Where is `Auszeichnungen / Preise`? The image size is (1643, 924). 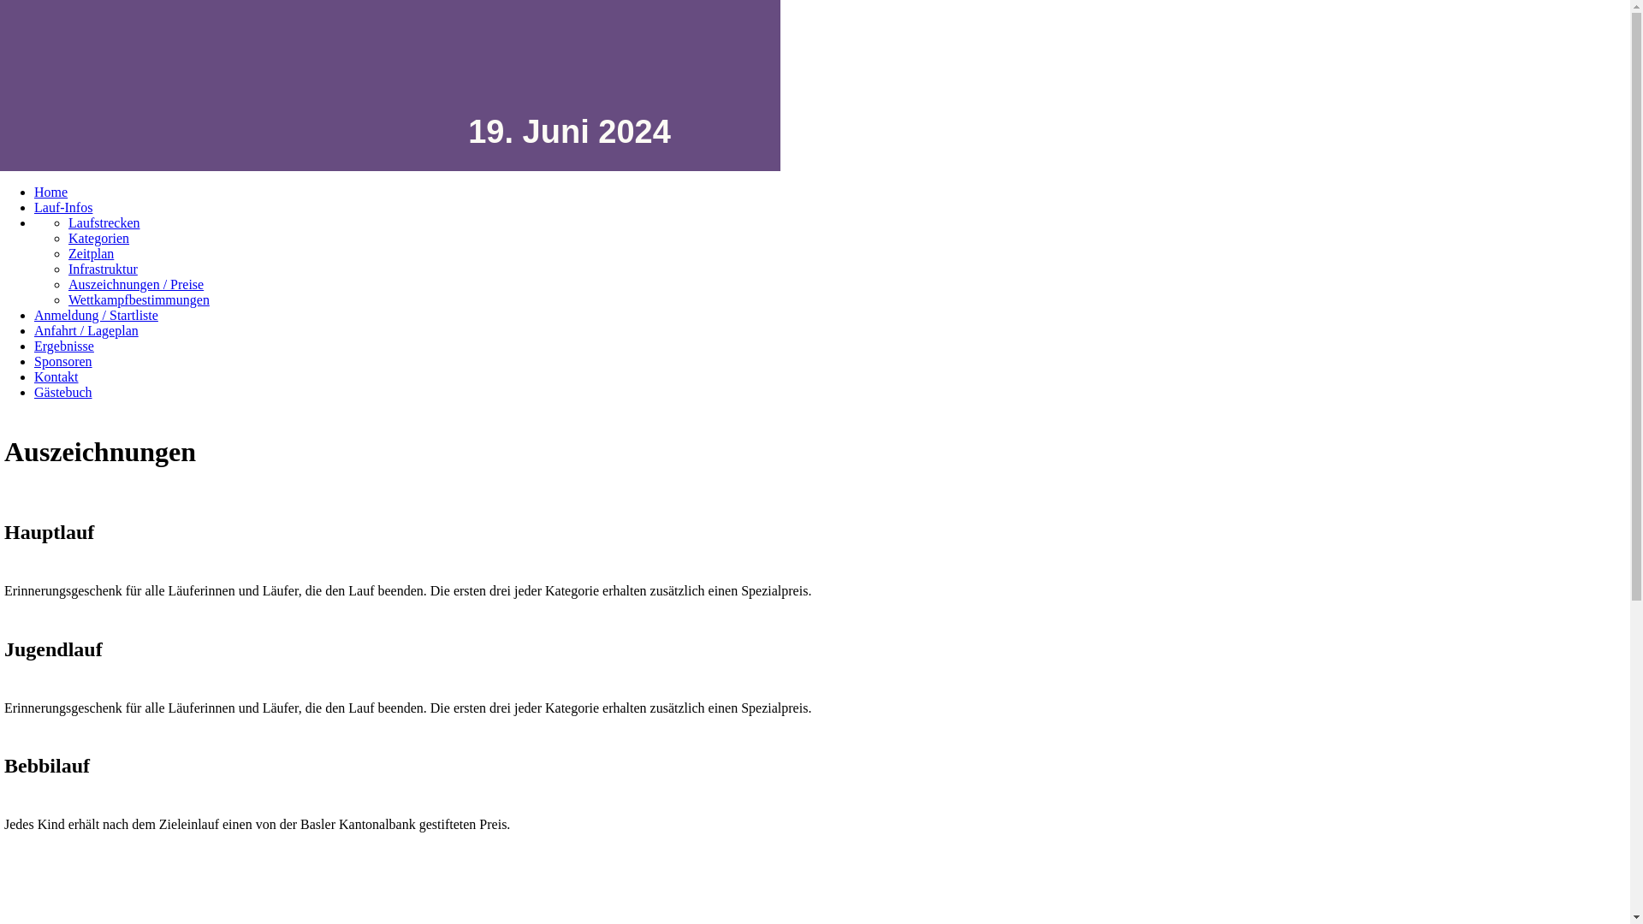 Auszeichnungen / Preise is located at coordinates (136, 284).